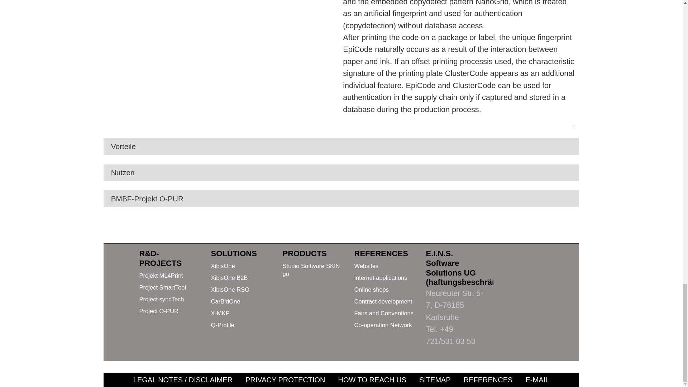 The height and width of the screenshot is (387, 688). Describe the element at coordinates (381, 254) in the screenshot. I see `REFERENCES` at that location.